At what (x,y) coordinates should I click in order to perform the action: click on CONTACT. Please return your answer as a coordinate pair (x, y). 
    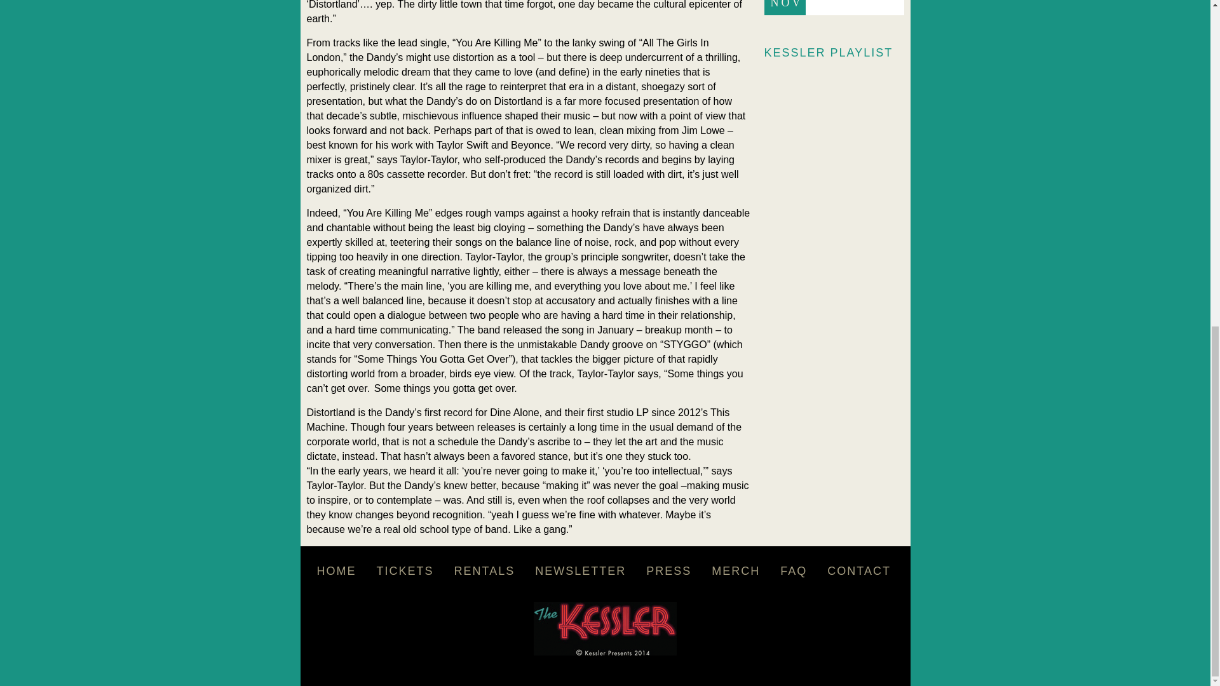
    Looking at the image, I should click on (859, 571).